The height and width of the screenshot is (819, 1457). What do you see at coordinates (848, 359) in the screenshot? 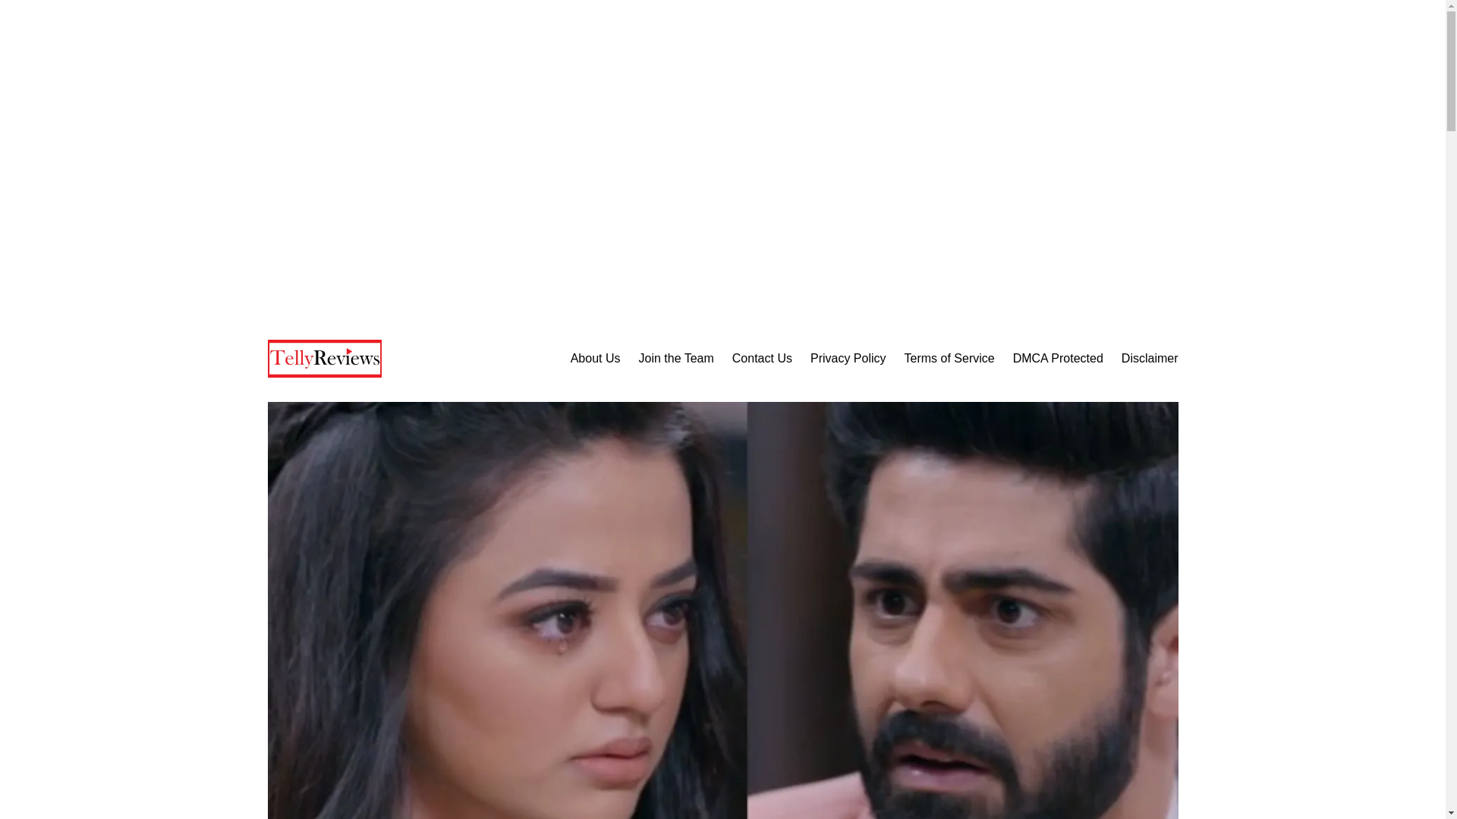
I see `Privacy Policy` at bounding box center [848, 359].